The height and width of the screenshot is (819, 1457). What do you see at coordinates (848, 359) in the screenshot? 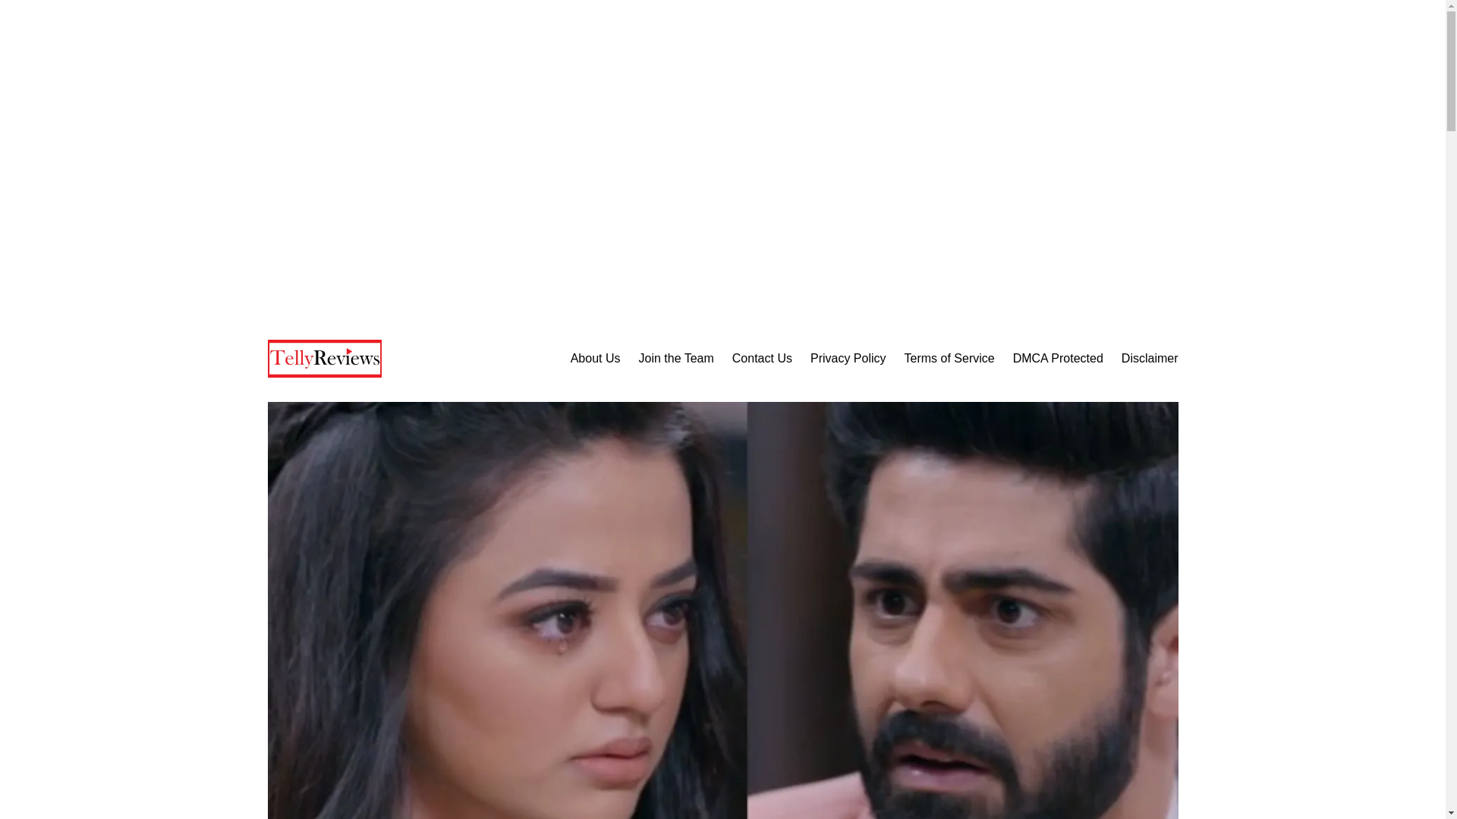
I see `Privacy Policy` at bounding box center [848, 359].